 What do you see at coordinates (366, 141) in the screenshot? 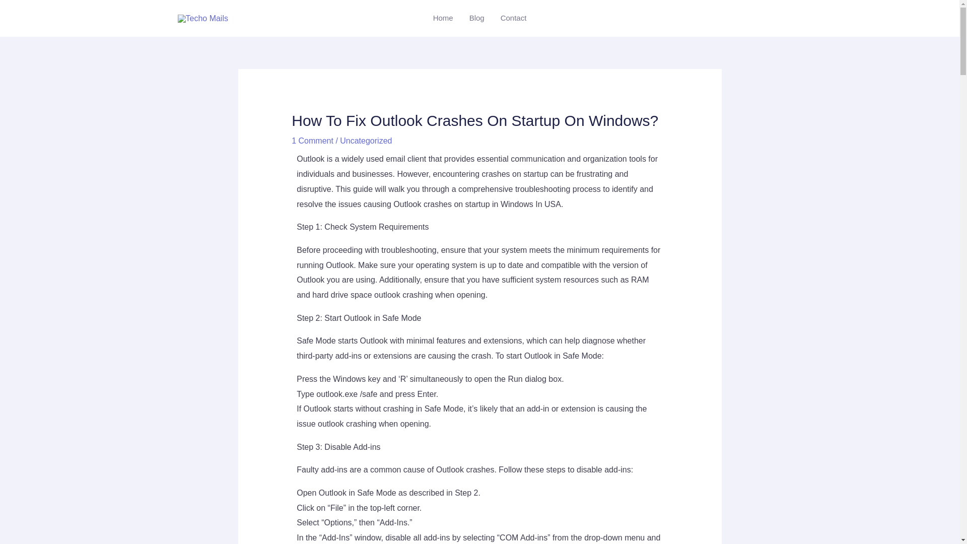
I see `Uncategorized` at bounding box center [366, 141].